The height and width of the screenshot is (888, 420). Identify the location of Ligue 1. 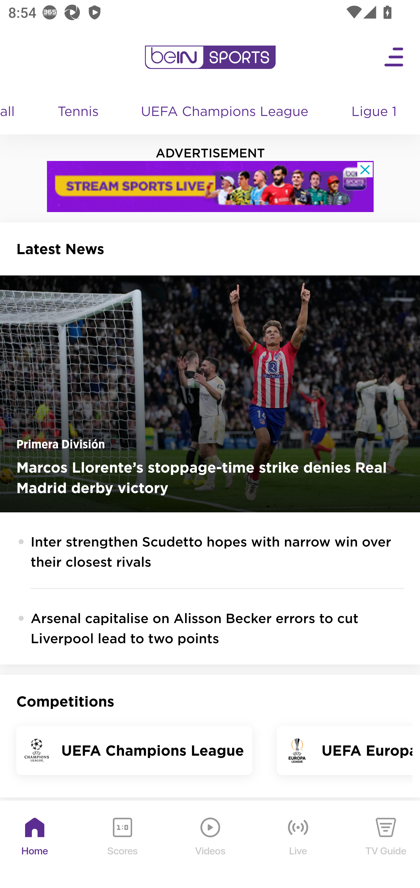
(375, 112).